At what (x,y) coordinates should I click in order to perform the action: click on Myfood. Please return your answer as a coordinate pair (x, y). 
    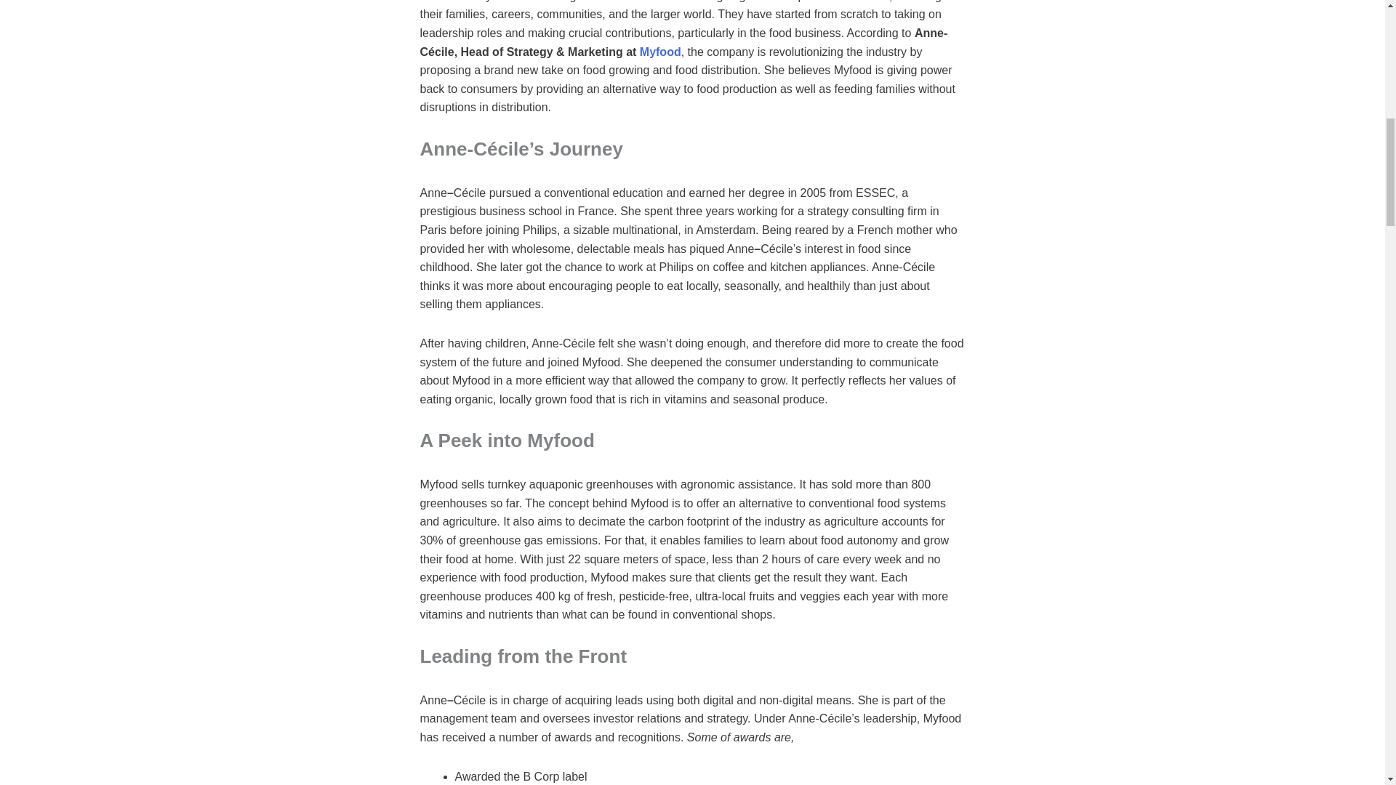
    Looking at the image, I should click on (660, 51).